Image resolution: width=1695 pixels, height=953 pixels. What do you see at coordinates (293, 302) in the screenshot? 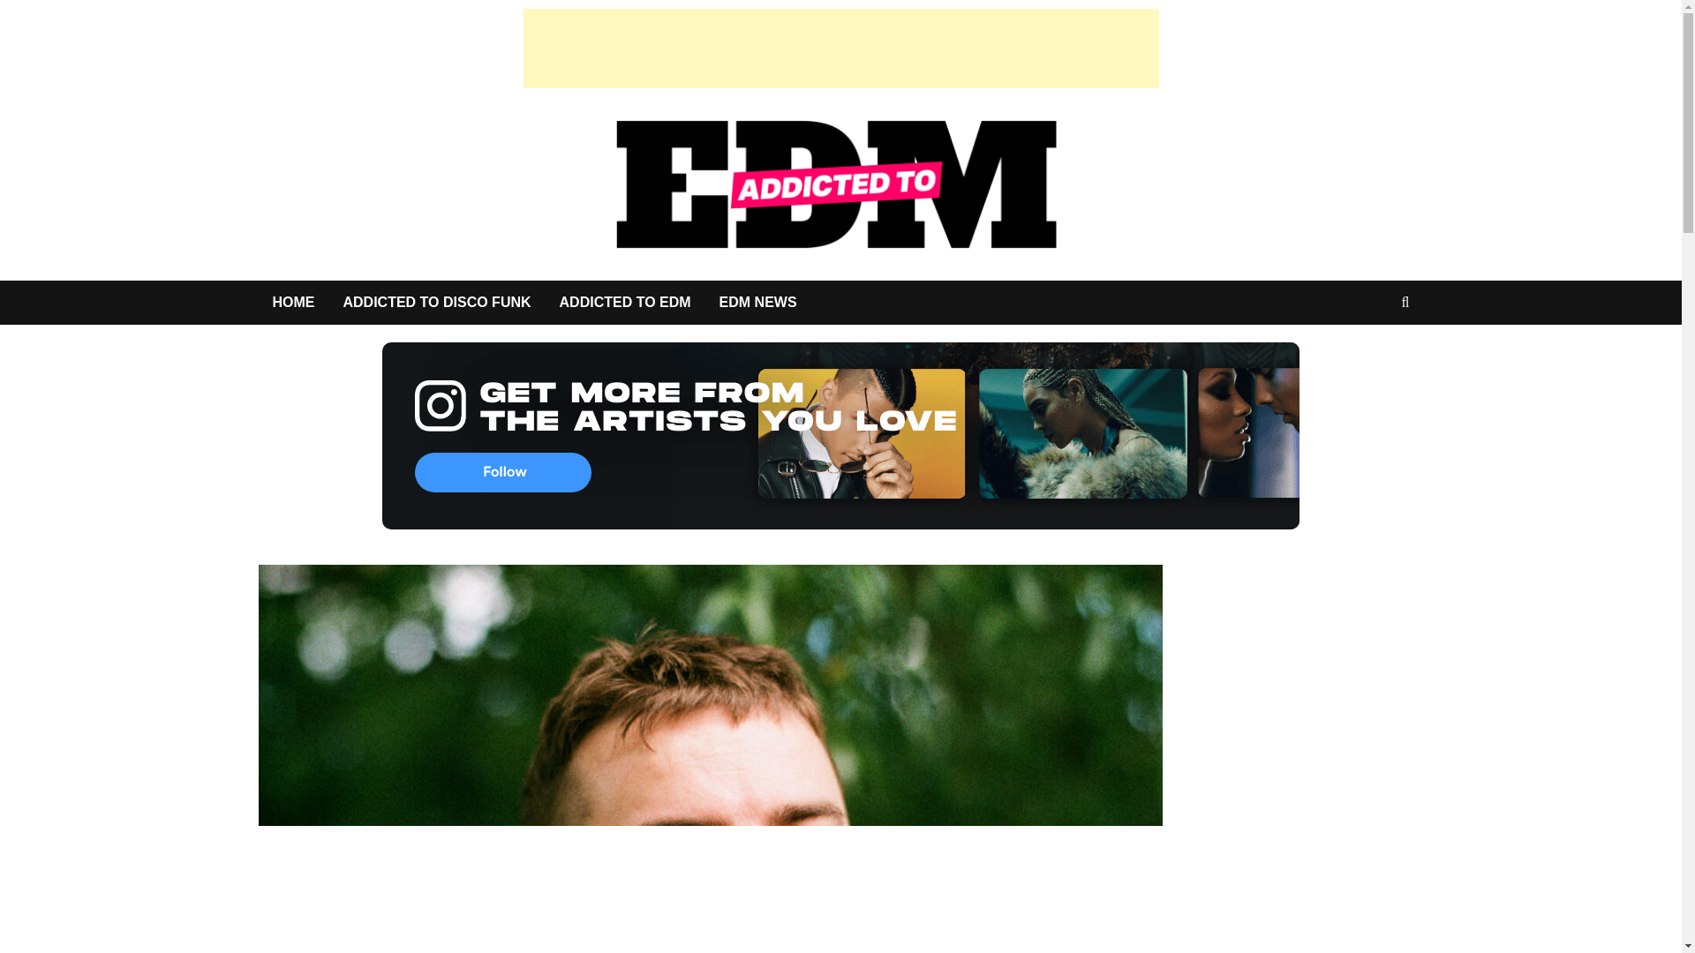
I see `HOME` at bounding box center [293, 302].